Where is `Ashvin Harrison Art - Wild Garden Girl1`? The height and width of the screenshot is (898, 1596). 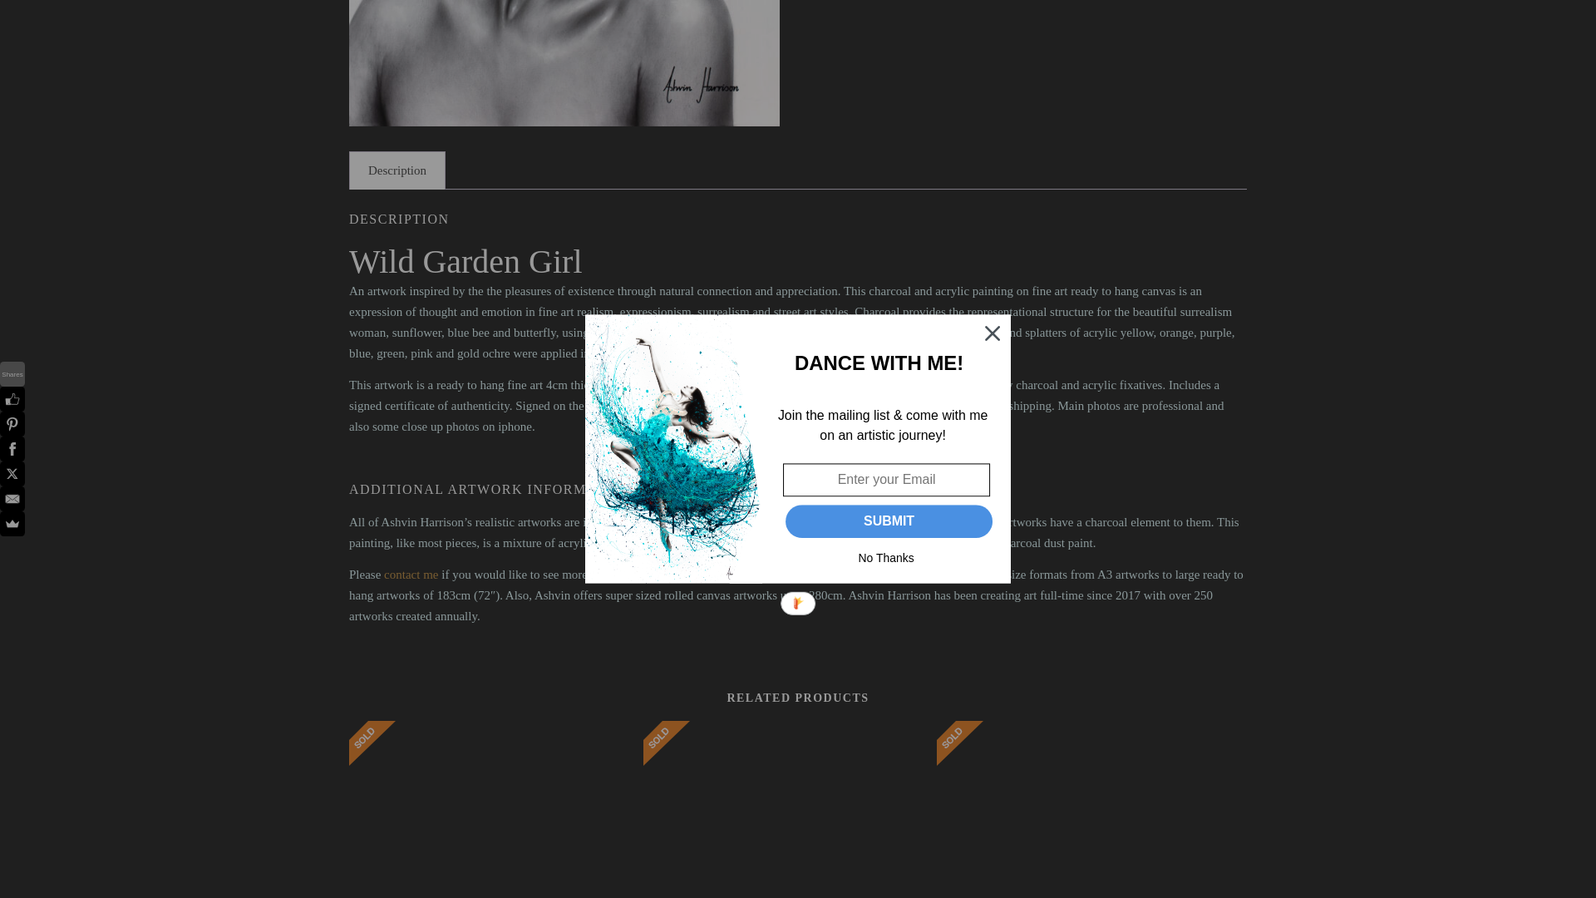 Ashvin Harrison Art - Wild Garden Girl1 is located at coordinates (564, 63).